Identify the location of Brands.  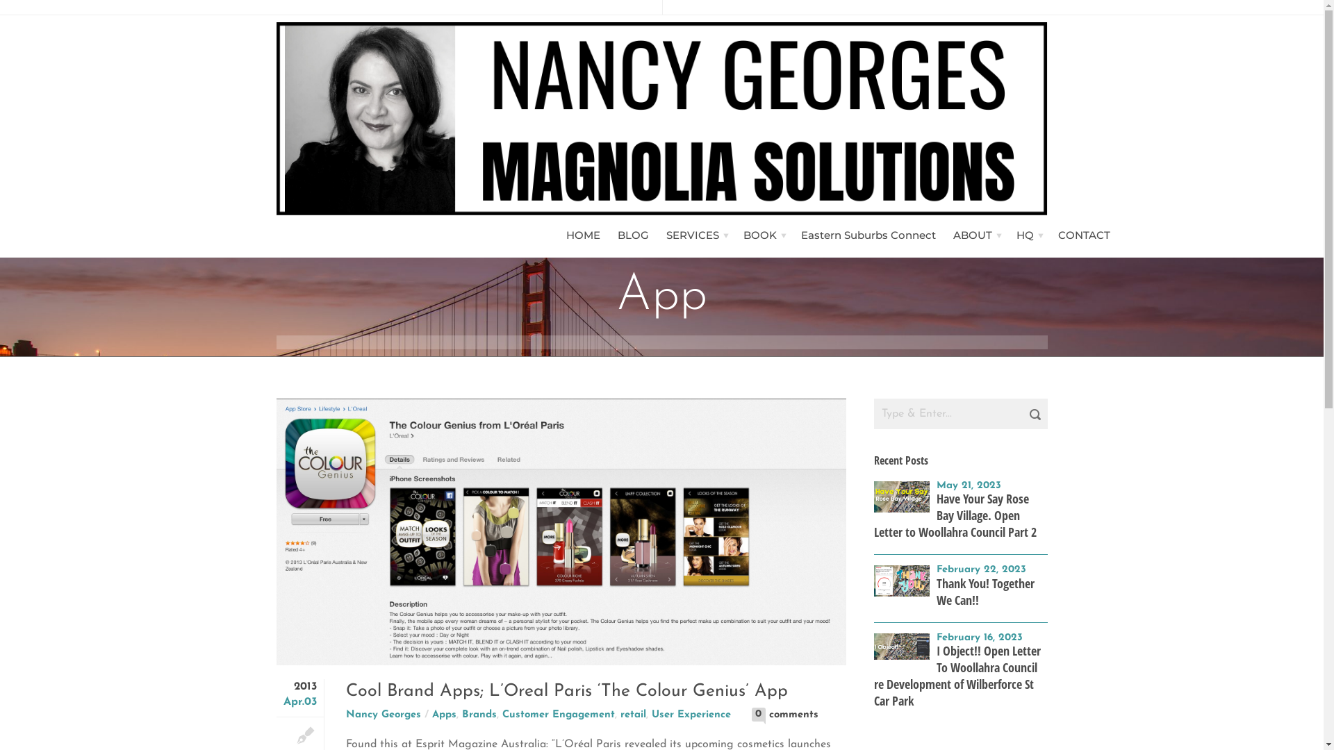
(479, 715).